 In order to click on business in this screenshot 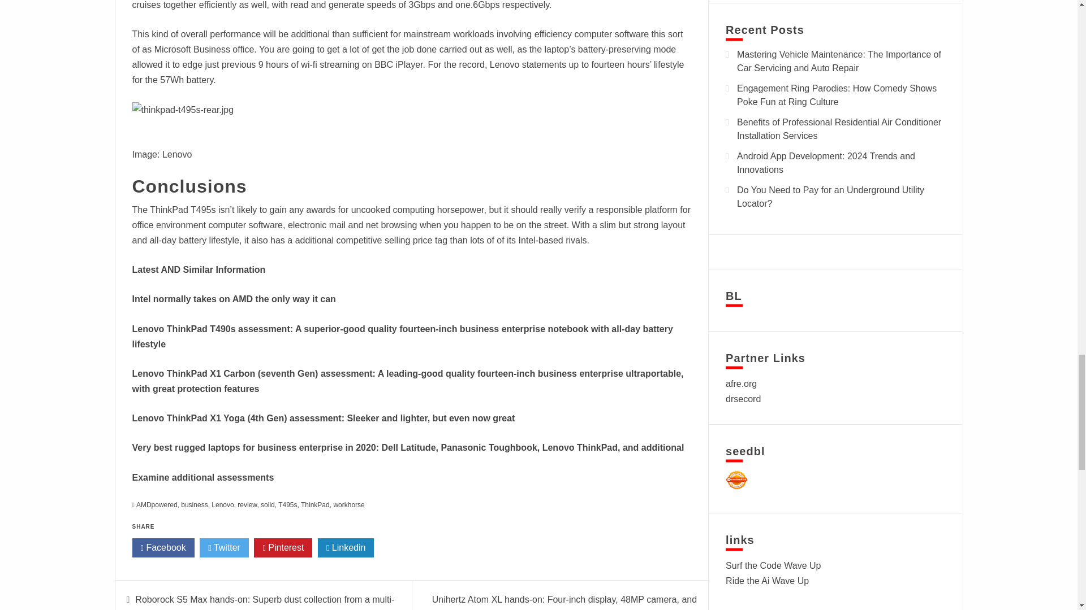, I will do `click(194, 504)`.